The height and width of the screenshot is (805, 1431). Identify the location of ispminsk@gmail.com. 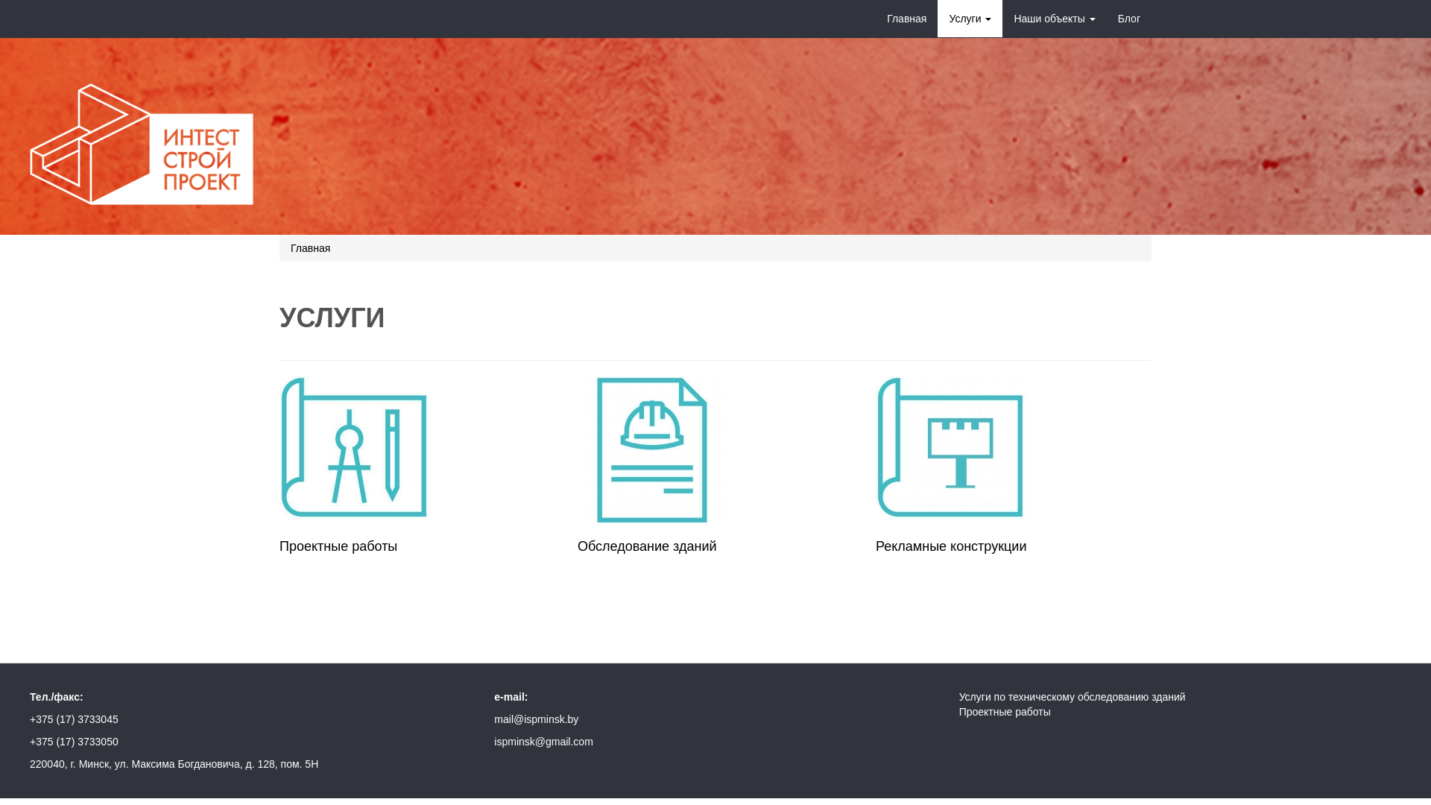
(543, 742).